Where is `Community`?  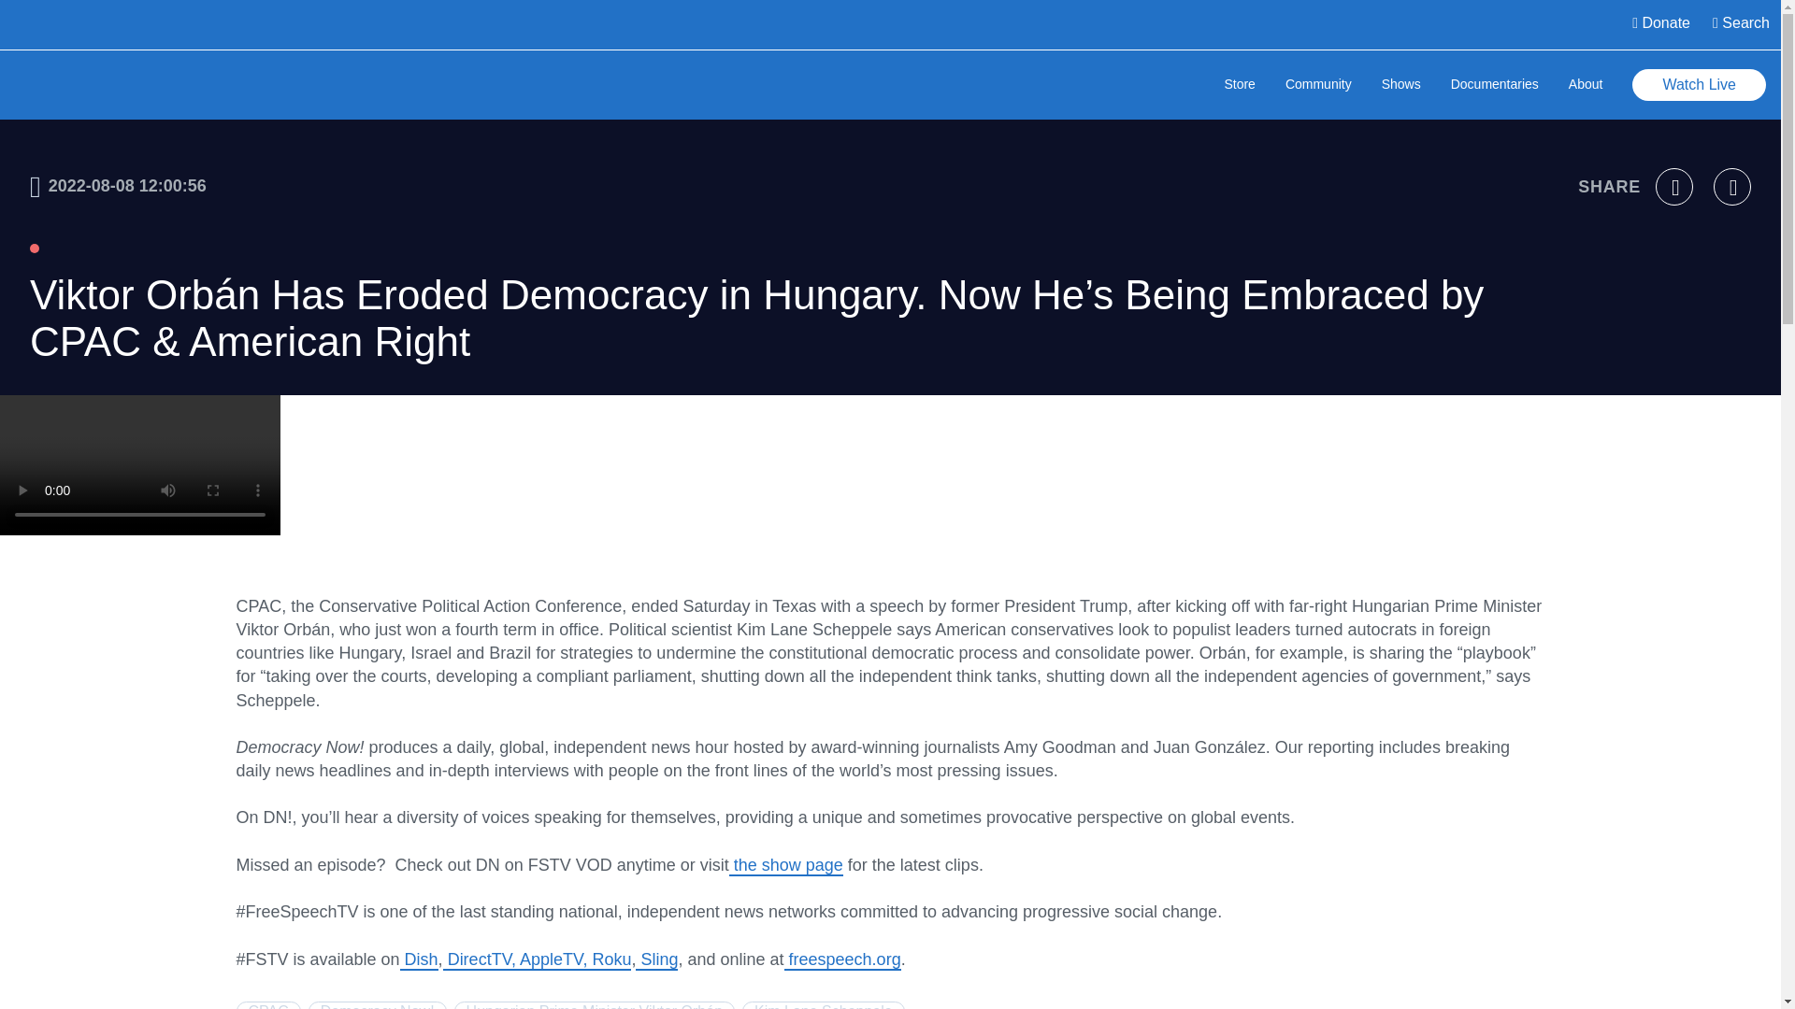
Community is located at coordinates (1318, 86).